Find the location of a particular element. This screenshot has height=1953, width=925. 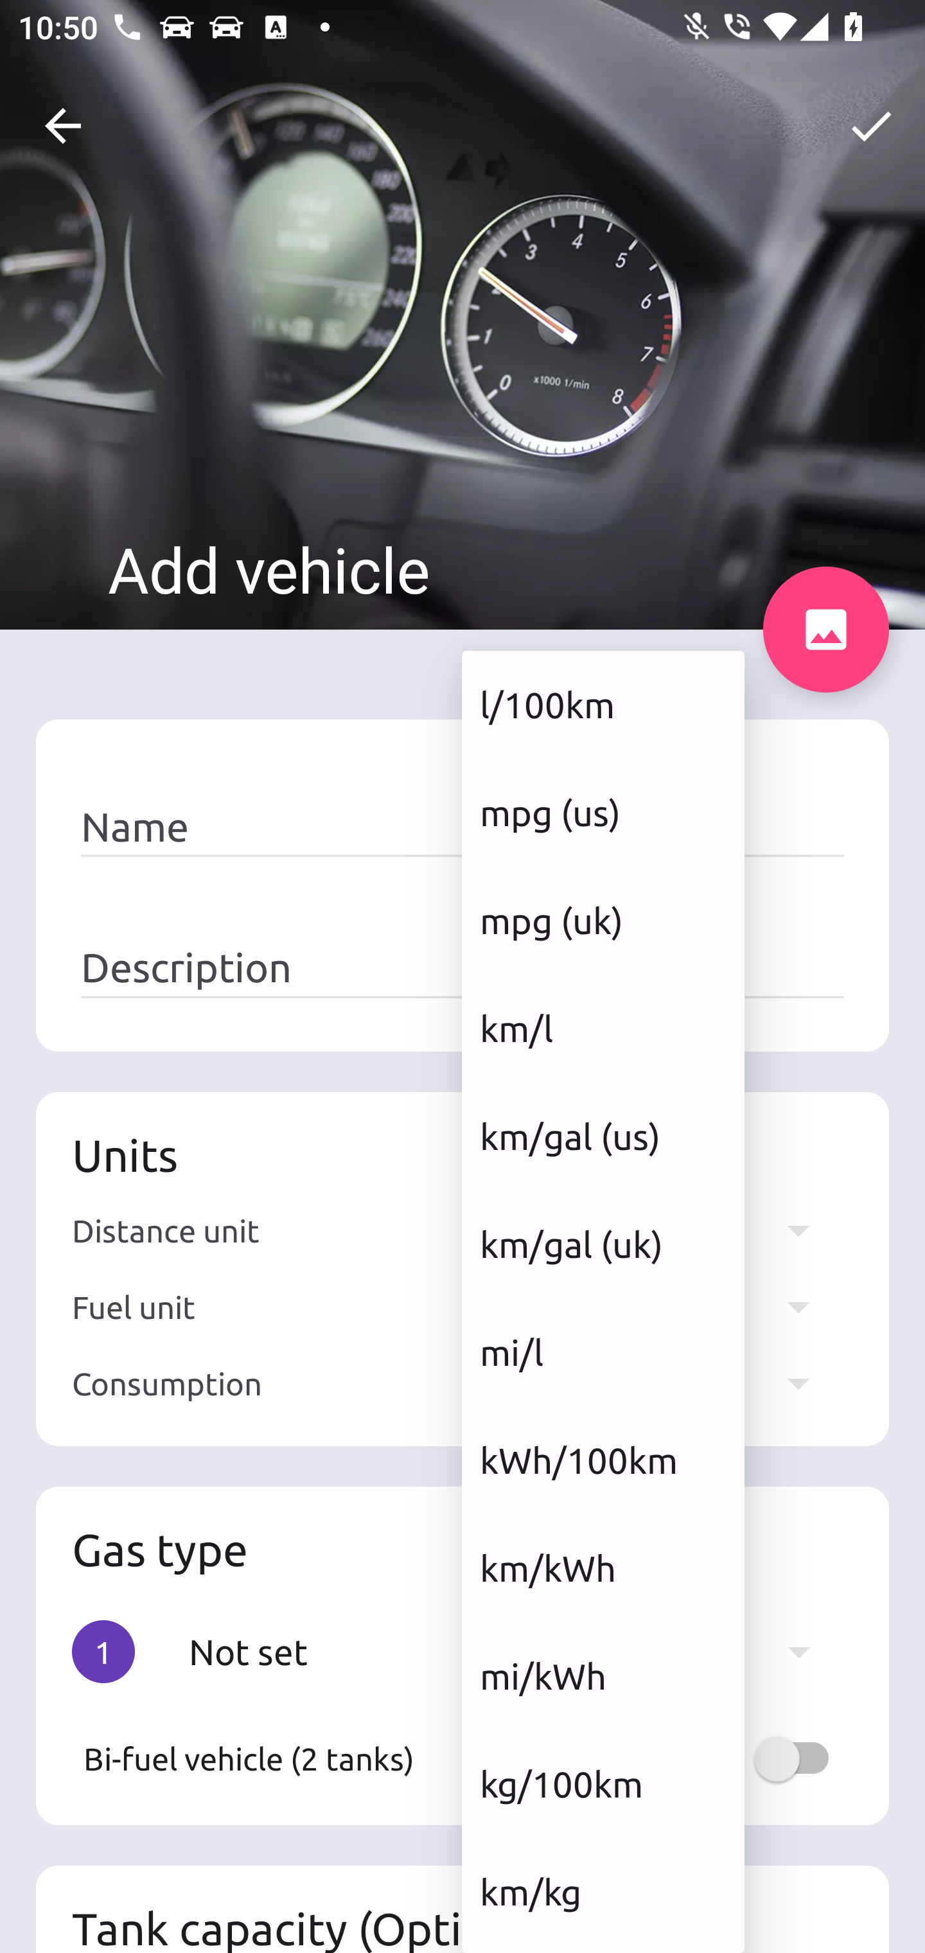

l/100km is located at coordinates (603, 704).